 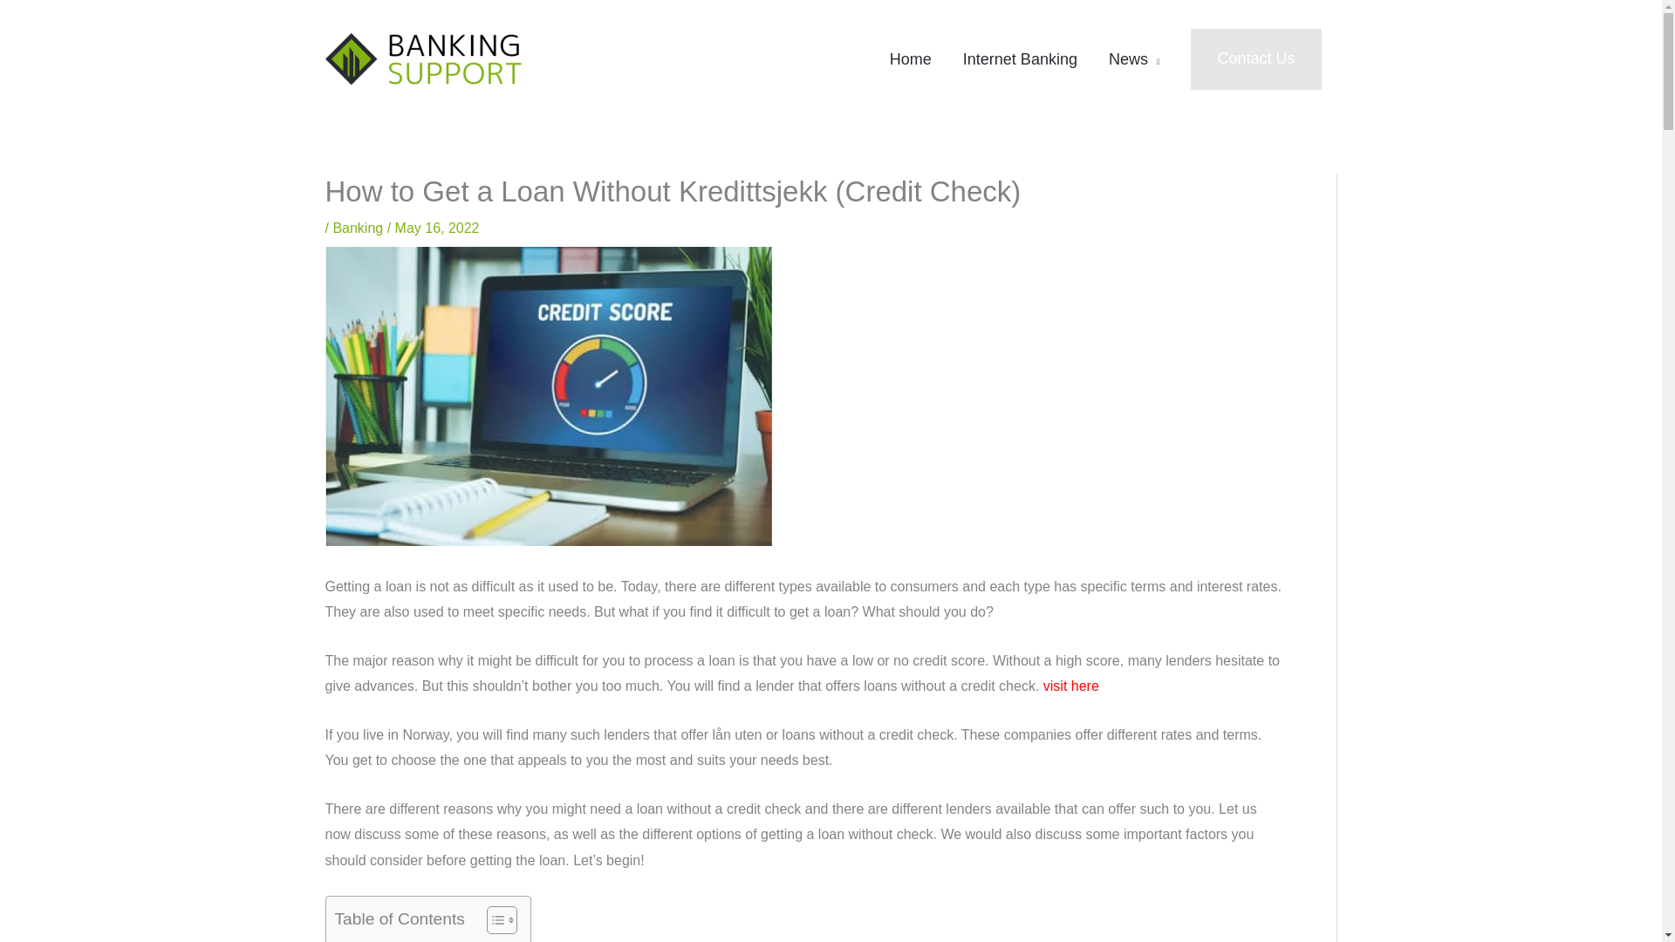 I want to click on News, so click(x=1134, y=59).